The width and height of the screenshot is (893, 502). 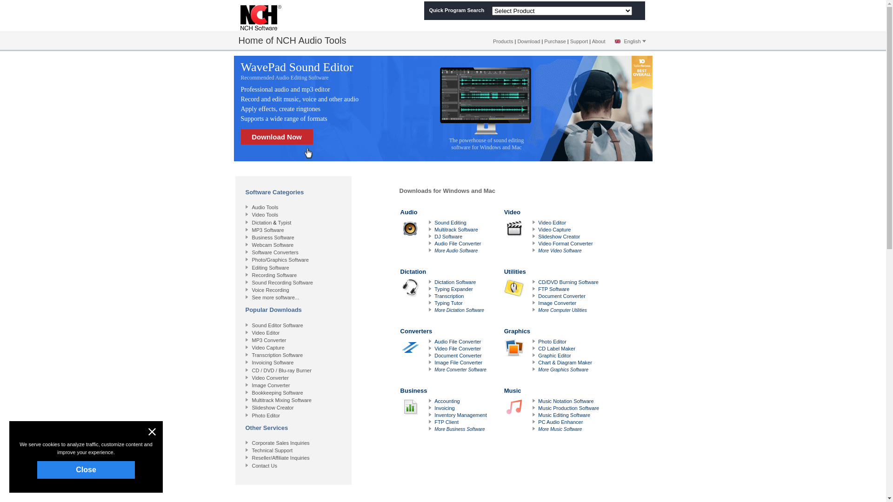 I want to click on Graphics, so click(x=553, y=350).